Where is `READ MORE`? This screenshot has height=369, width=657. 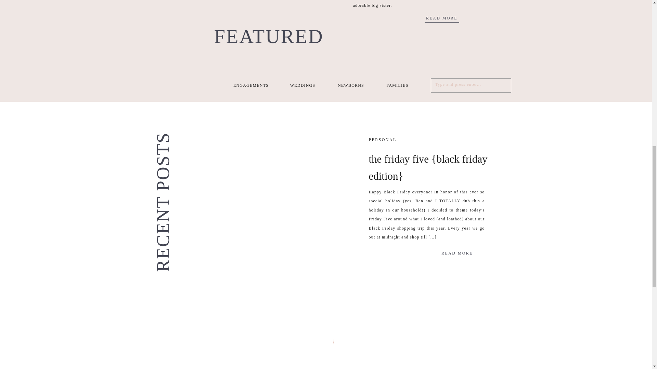 READ MORE is located at coordinates (457, 253).